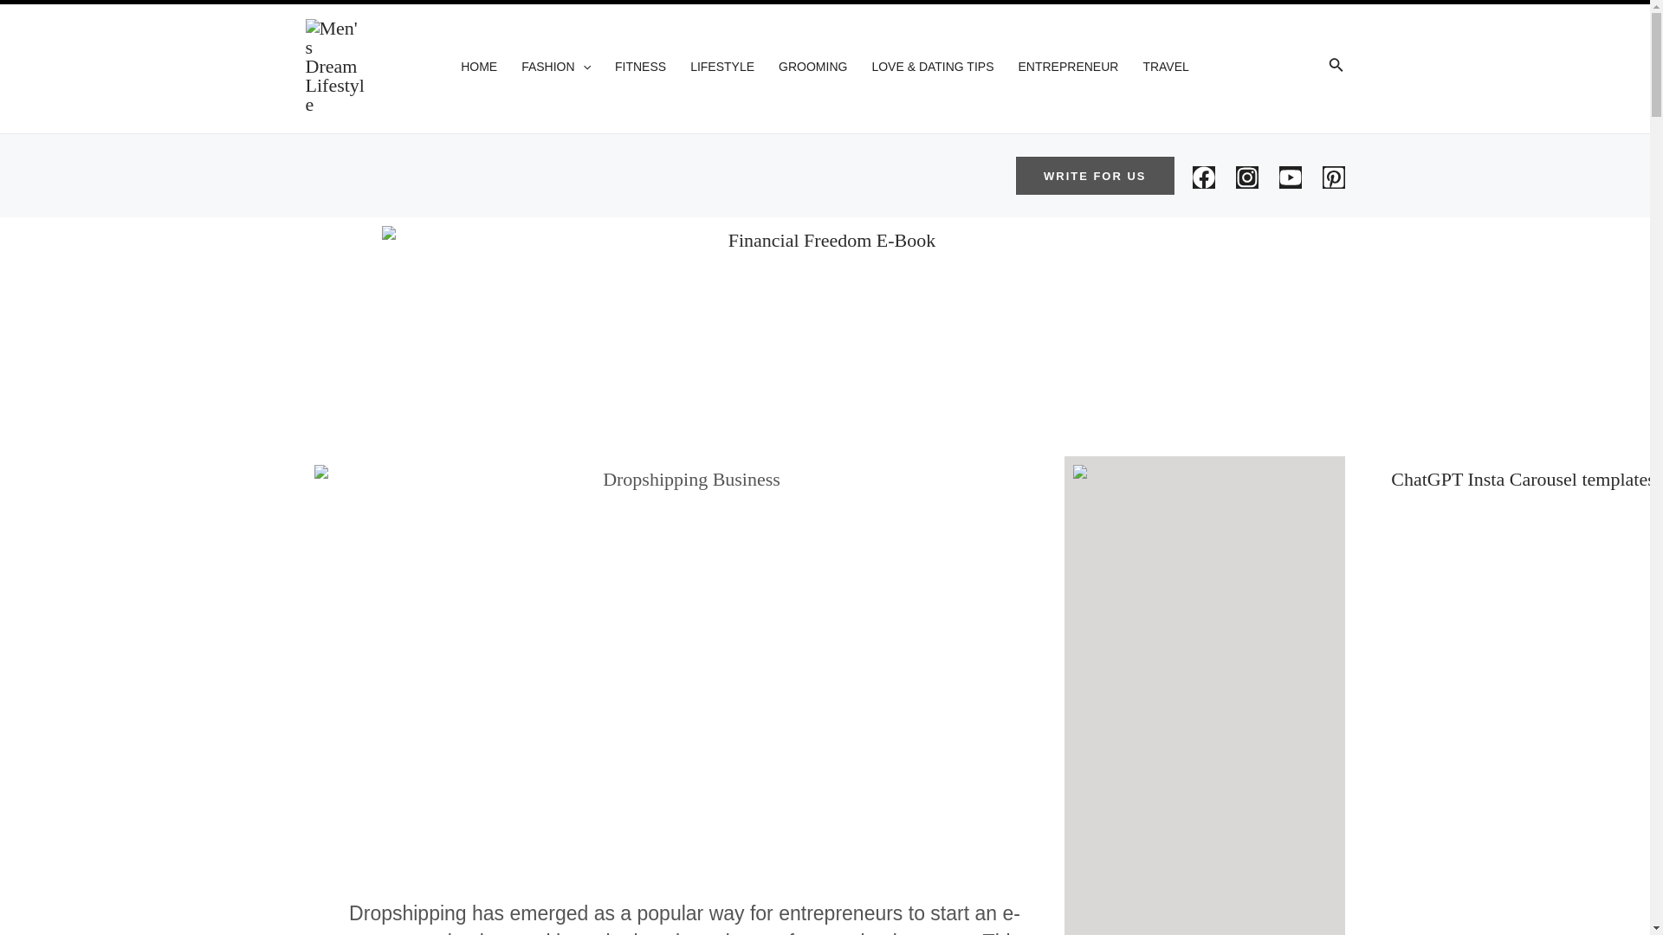 The height and width of the screenshot is (935, 1663). What do you see at coordinates (555, 66) in the screenshot?
I see `FASHION` at bounding box center [555, 66].